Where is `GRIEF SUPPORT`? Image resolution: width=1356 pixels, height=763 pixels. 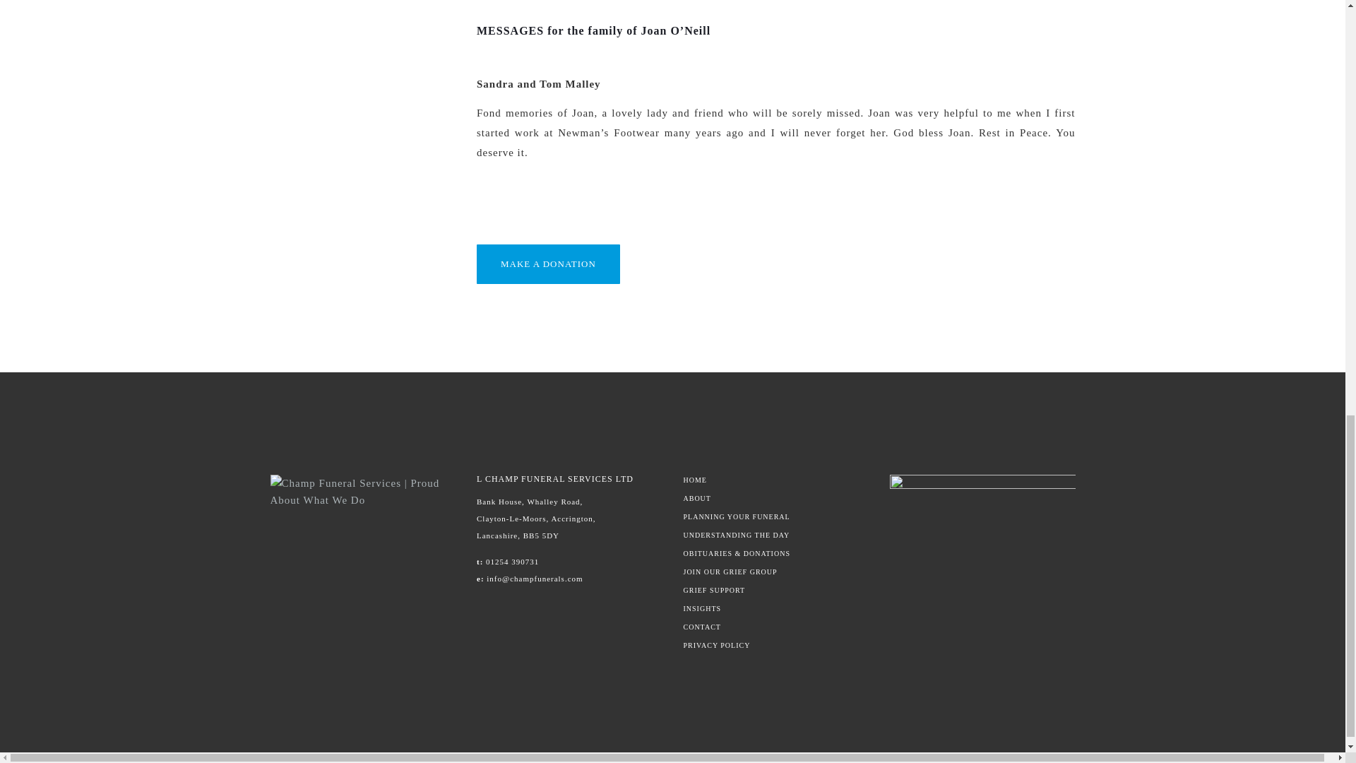 GRIEF SUPPORT is located at coordinates (775, 591).